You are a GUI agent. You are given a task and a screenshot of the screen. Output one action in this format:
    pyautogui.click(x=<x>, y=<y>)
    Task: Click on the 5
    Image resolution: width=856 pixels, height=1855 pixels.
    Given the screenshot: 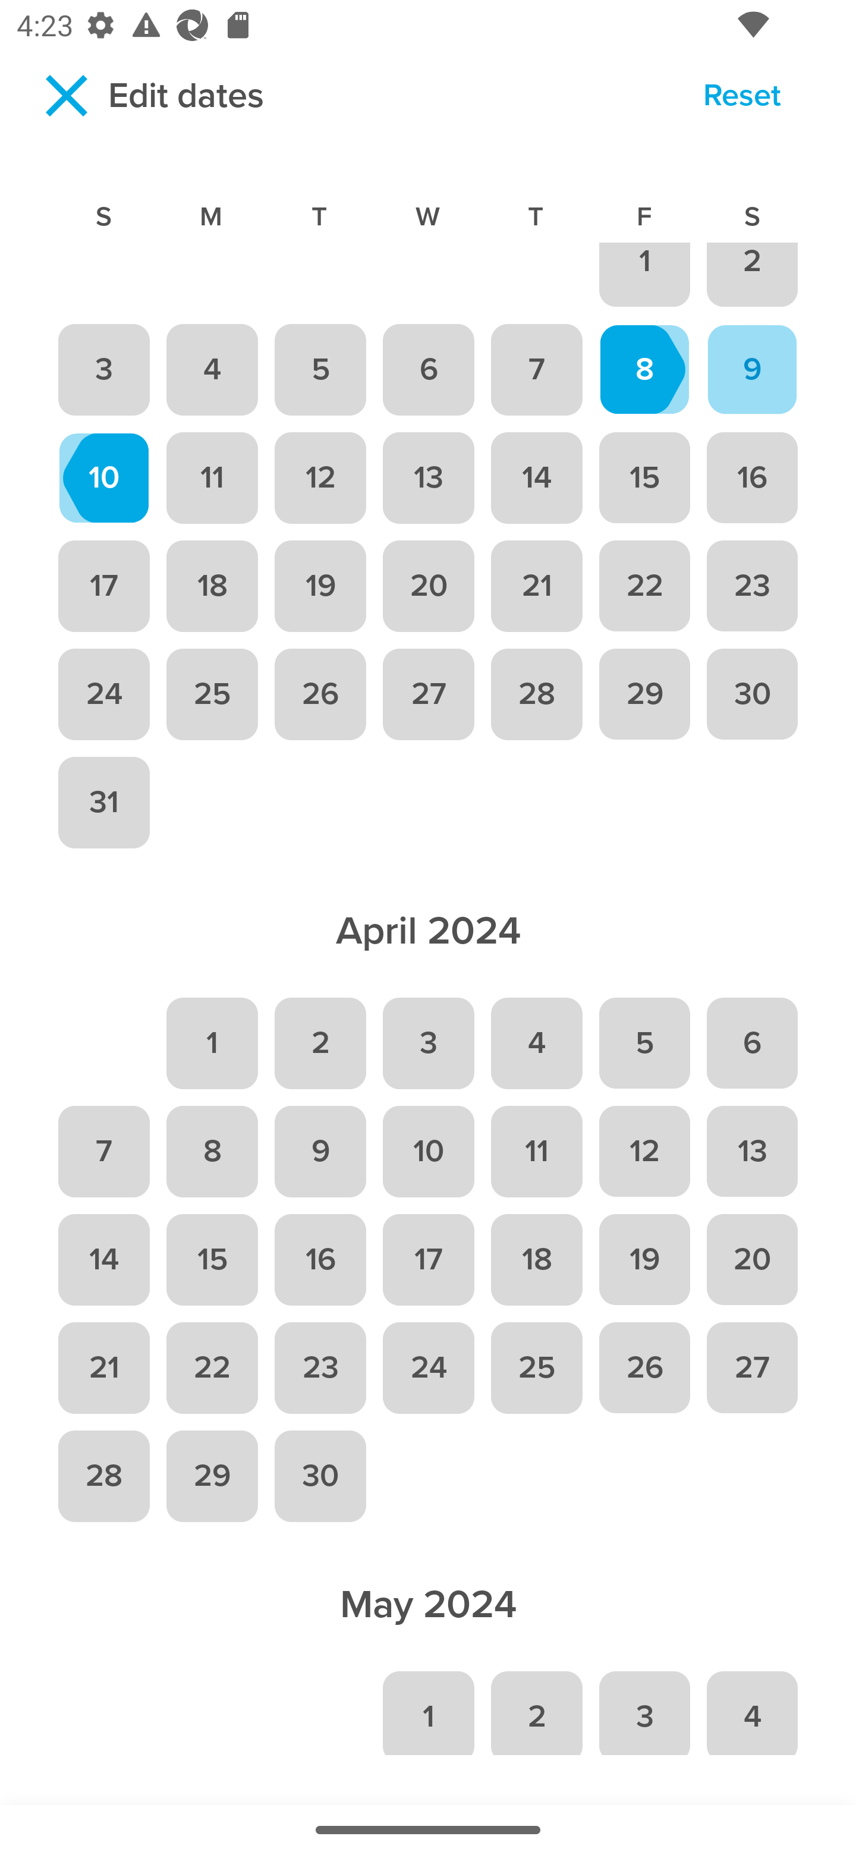 What is the action you would take?
    pyautogui.click(x=320, y=369)
    